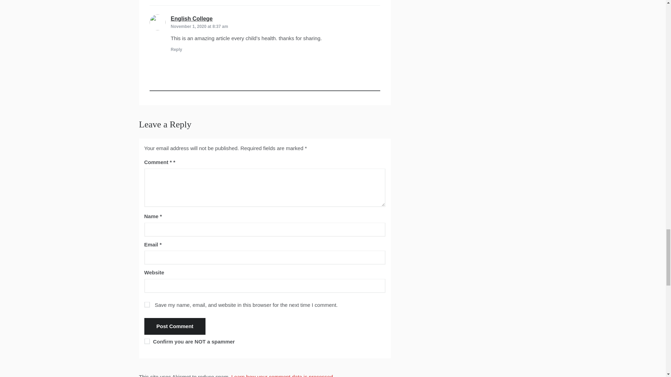 The image size is (671, 377). Describe the element at coordinates (147, 341) in the screenshot. I see `on` at that location.